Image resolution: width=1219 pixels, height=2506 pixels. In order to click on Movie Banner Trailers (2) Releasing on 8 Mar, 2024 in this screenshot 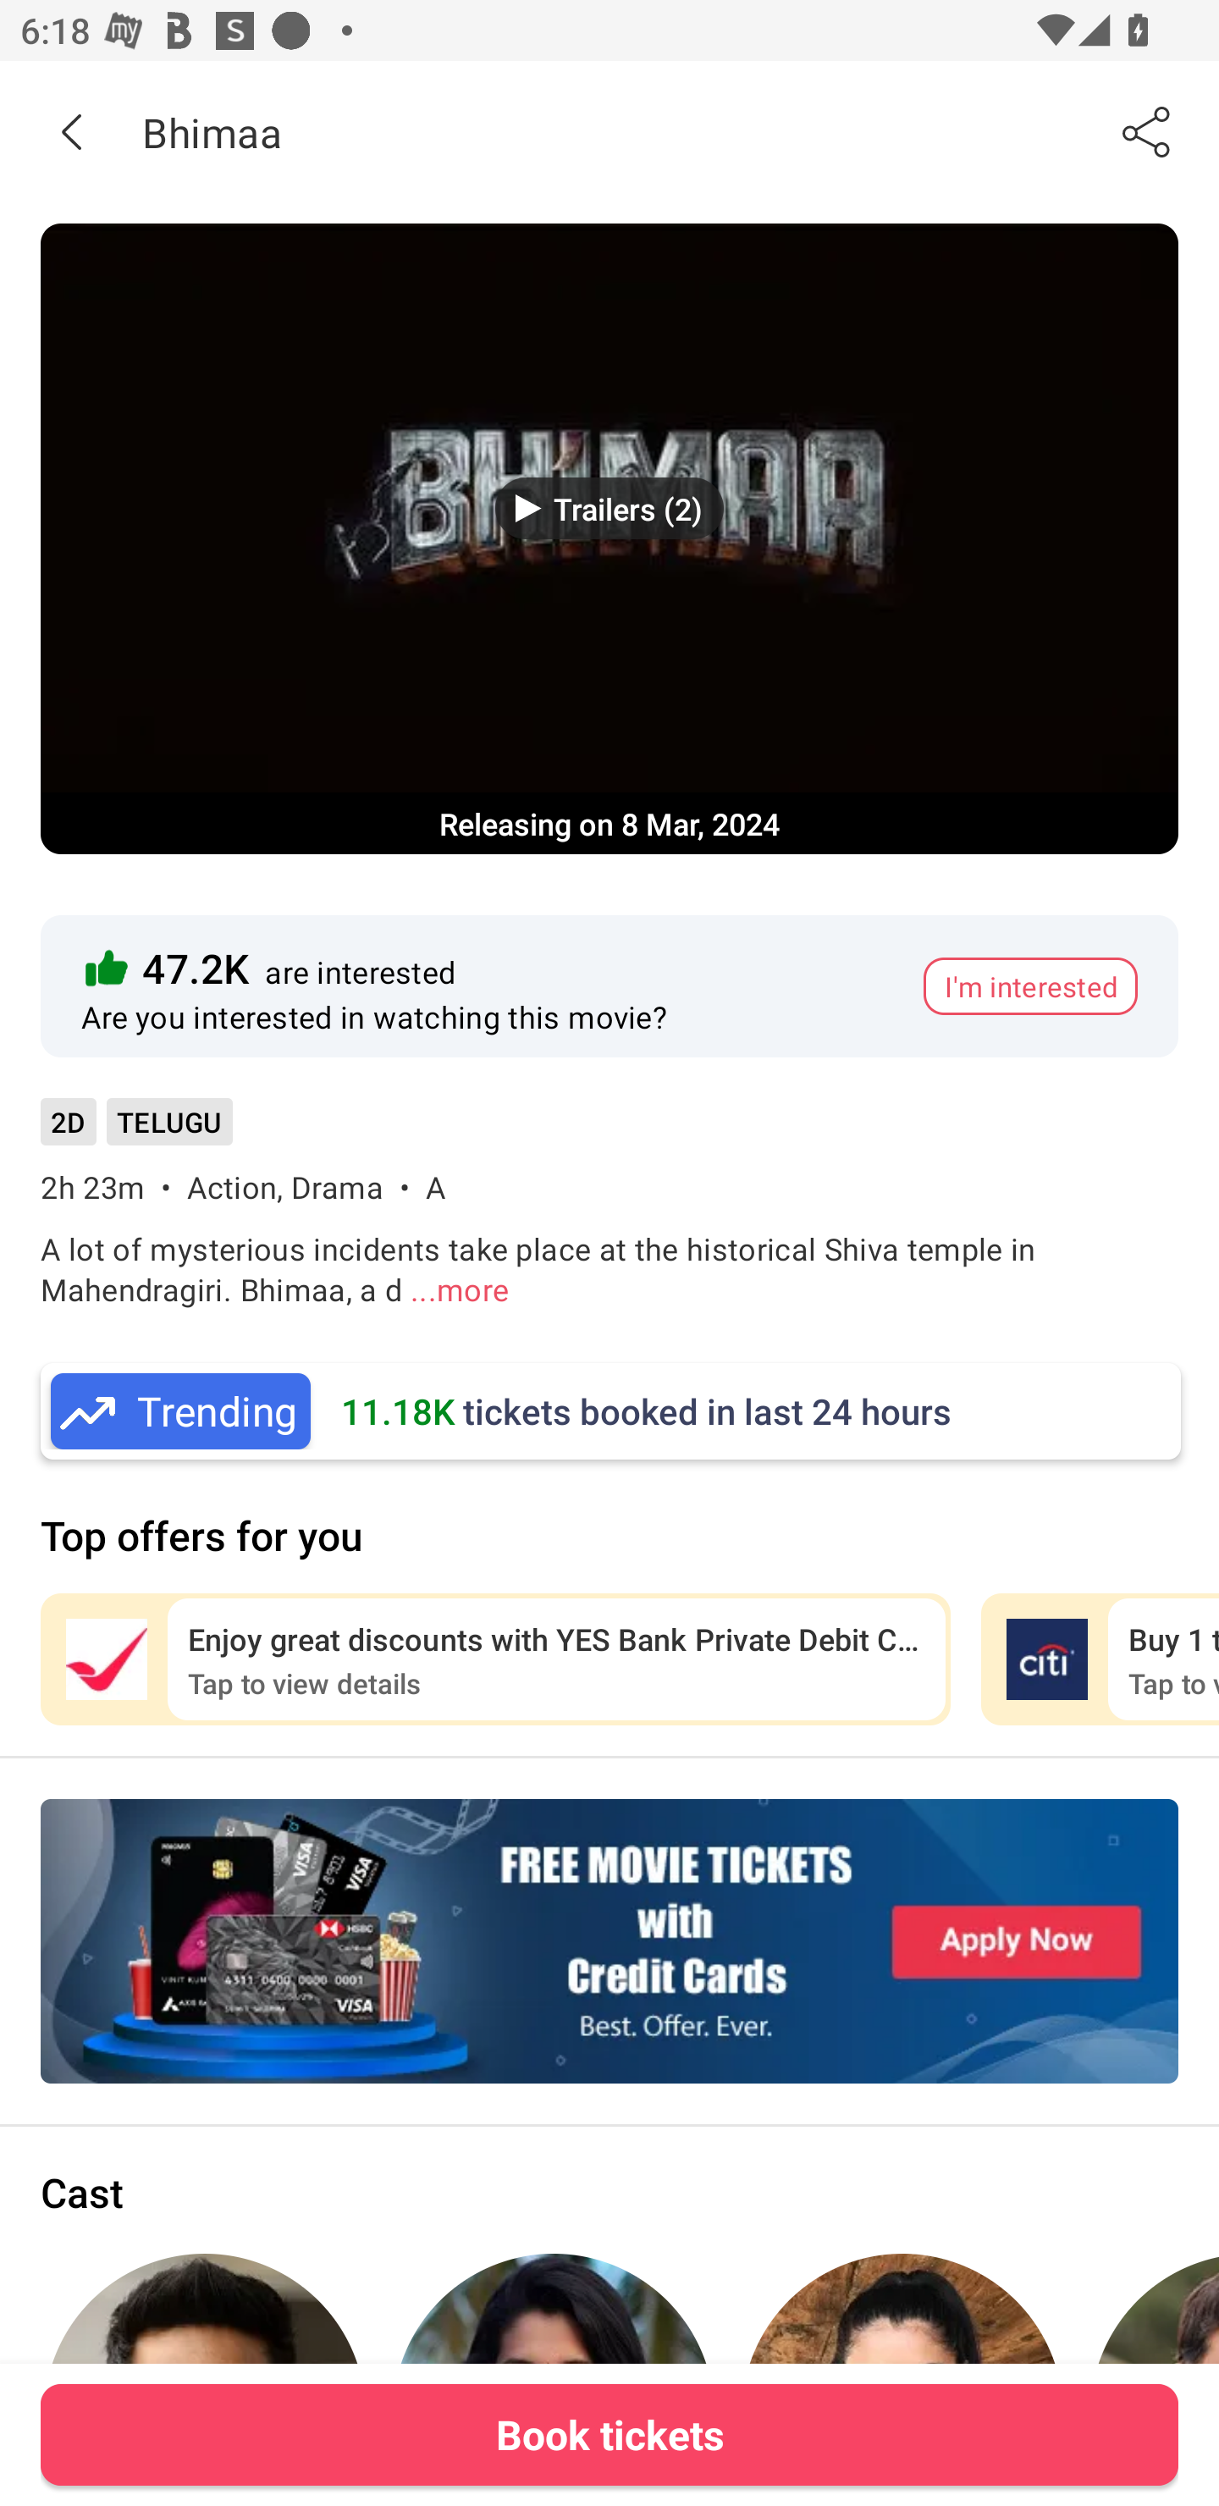, I will do `click(609, 538)`.